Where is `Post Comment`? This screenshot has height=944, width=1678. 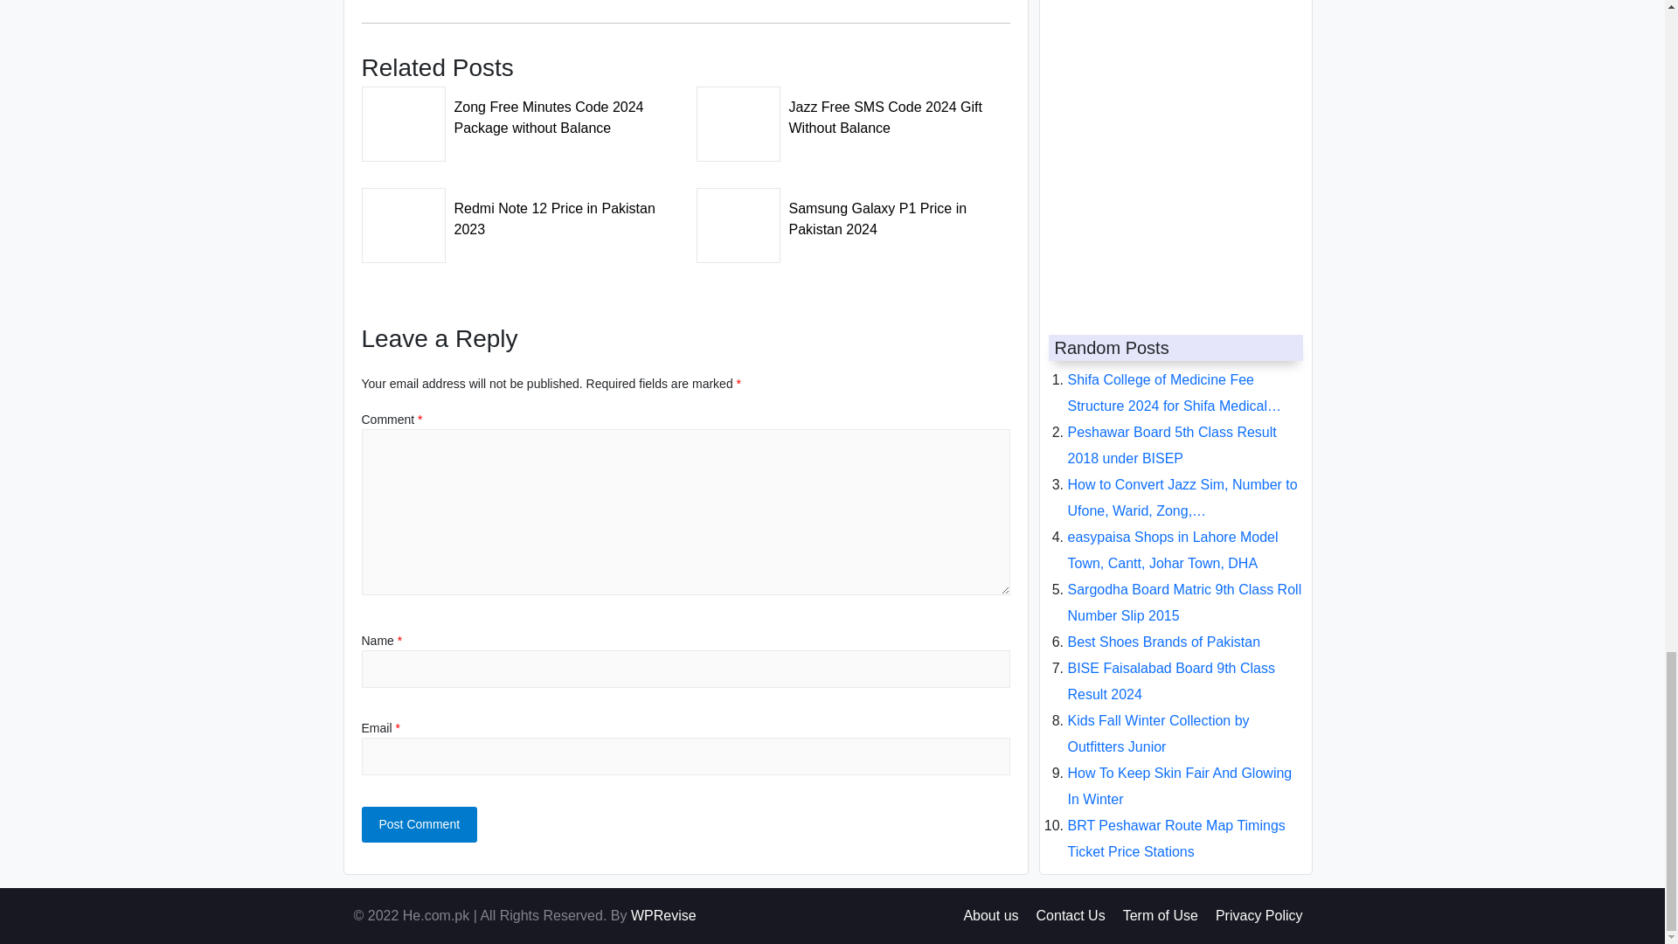 Post Comment is located at coordinates (419, 825).